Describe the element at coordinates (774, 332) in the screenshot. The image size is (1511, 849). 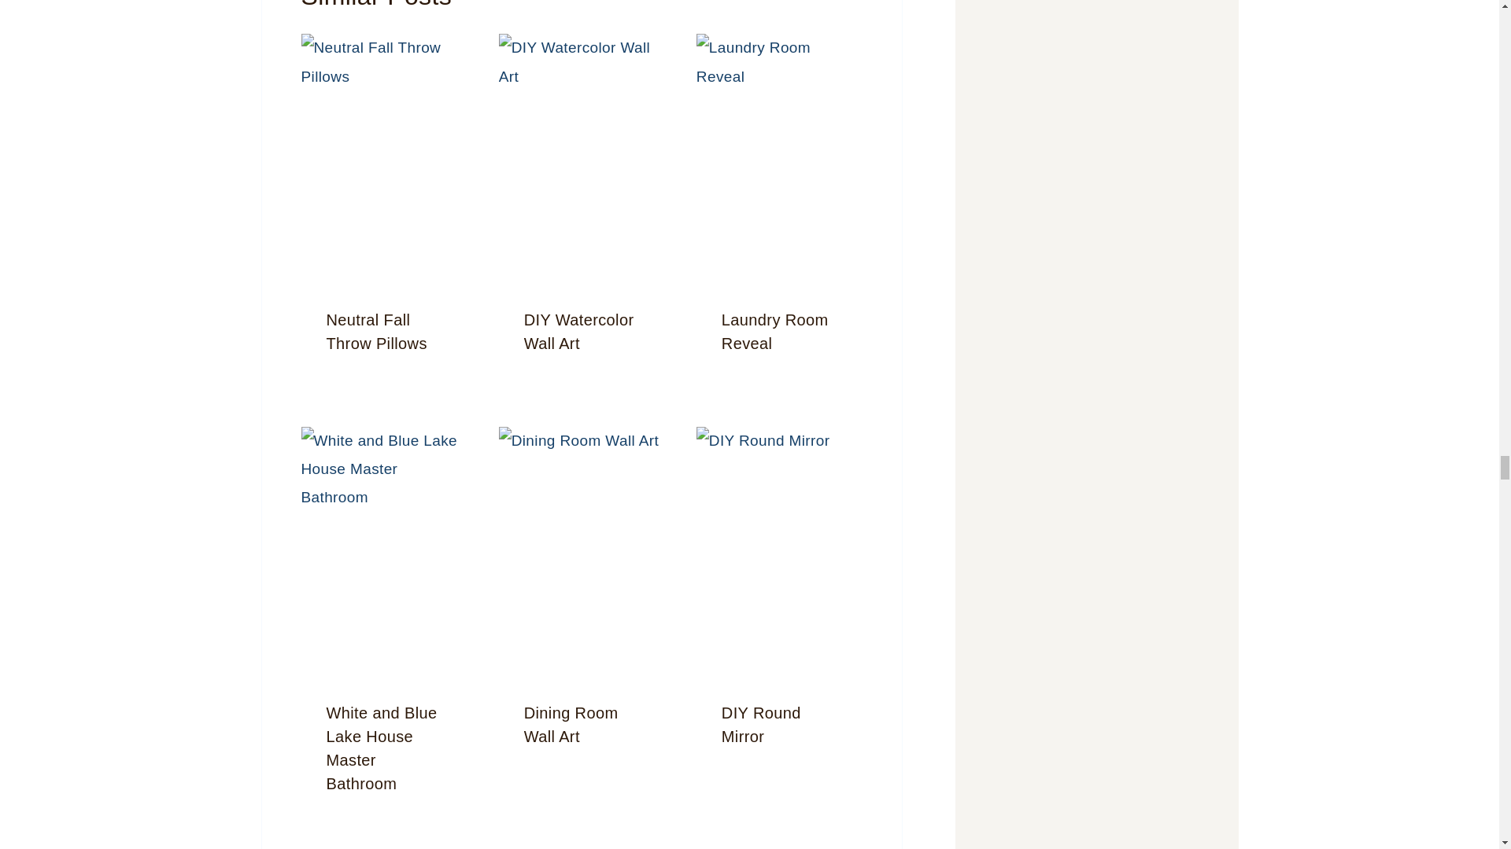
I see `Laundry Room Reveal` at that location.